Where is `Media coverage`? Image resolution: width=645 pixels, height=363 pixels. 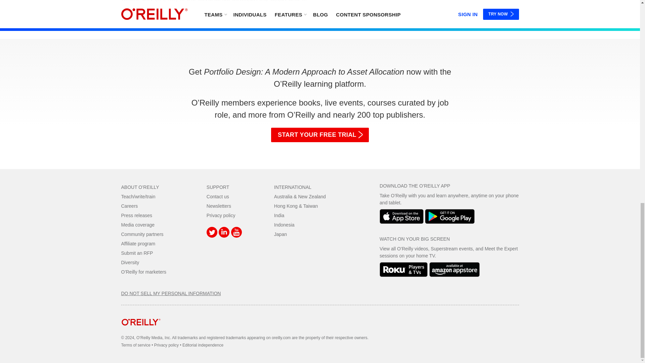 Media coverage is located at coordinates (138, 225).